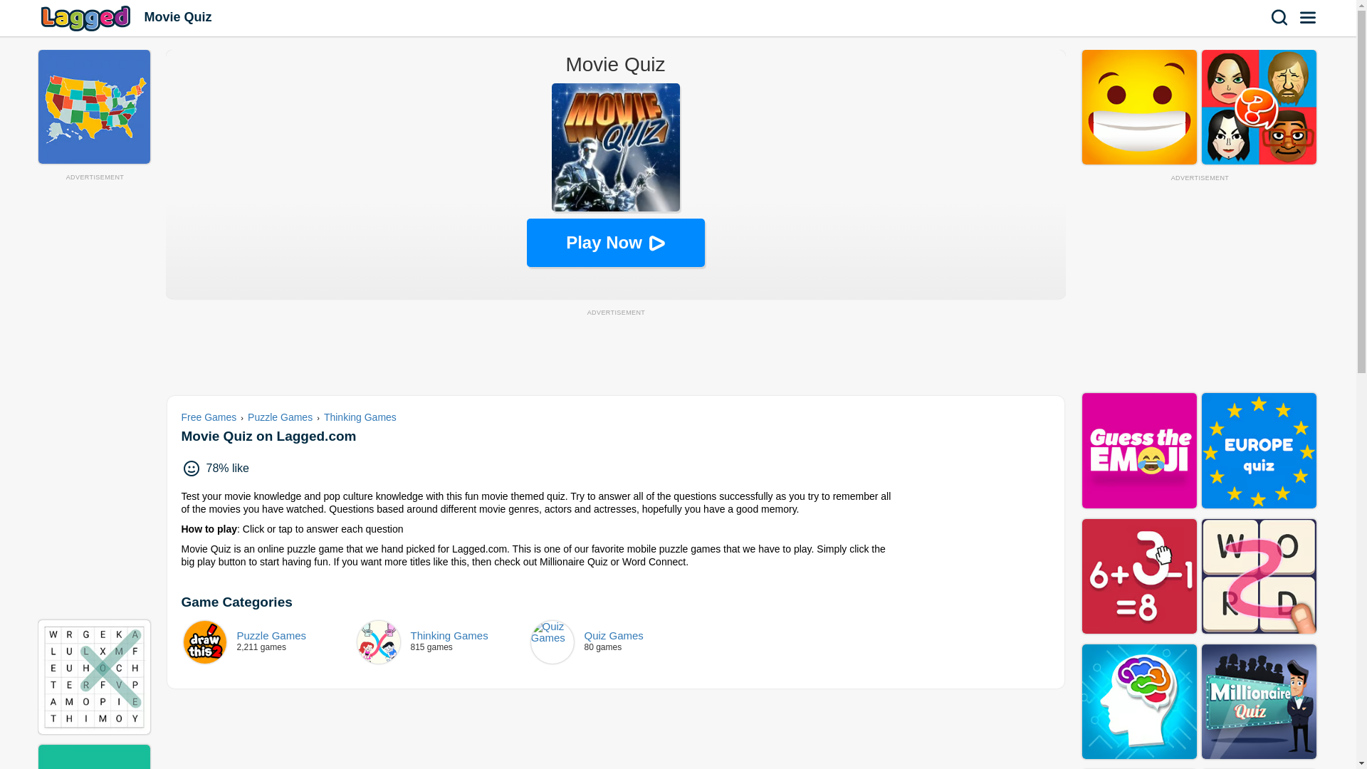  I want to click on Puzzle Games, so click(280, 417).